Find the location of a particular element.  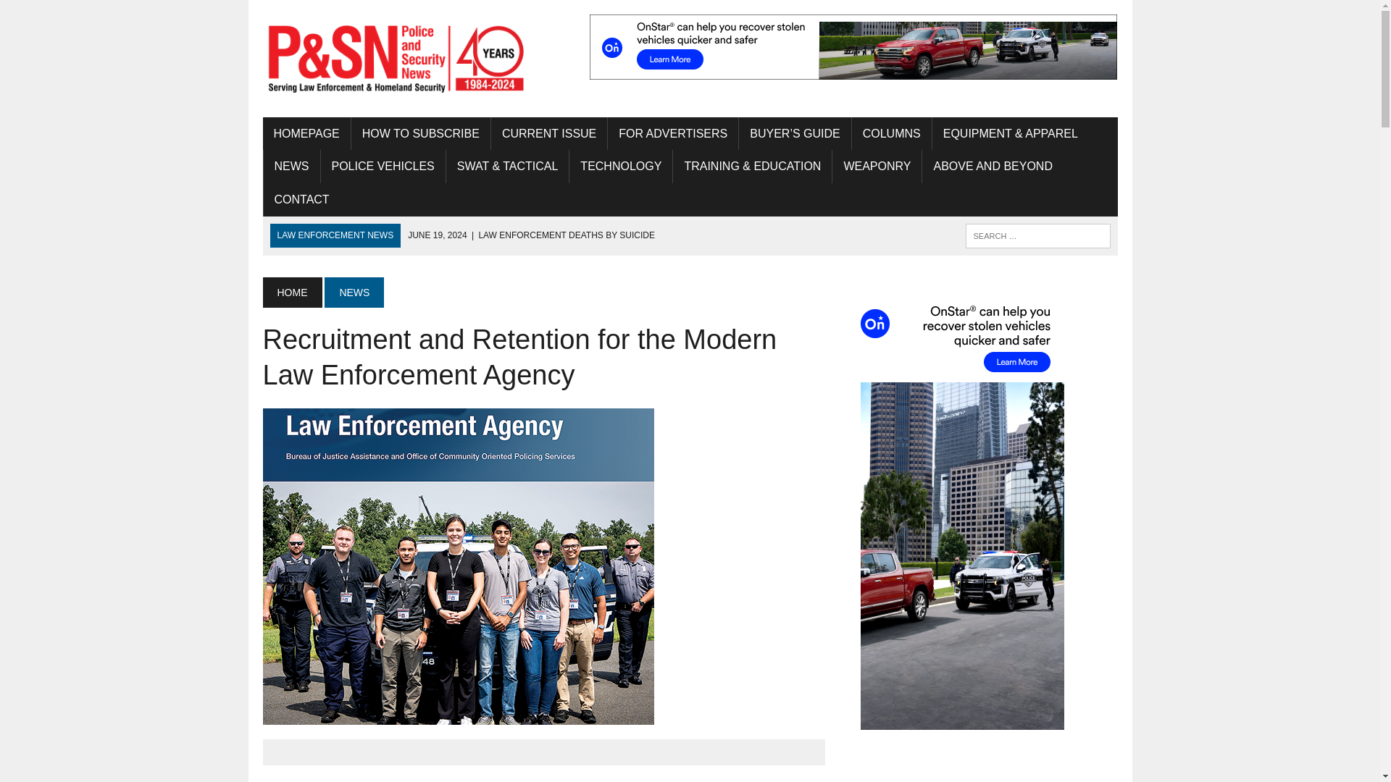

HOMEPAGE is located at coordinates (306, 134).